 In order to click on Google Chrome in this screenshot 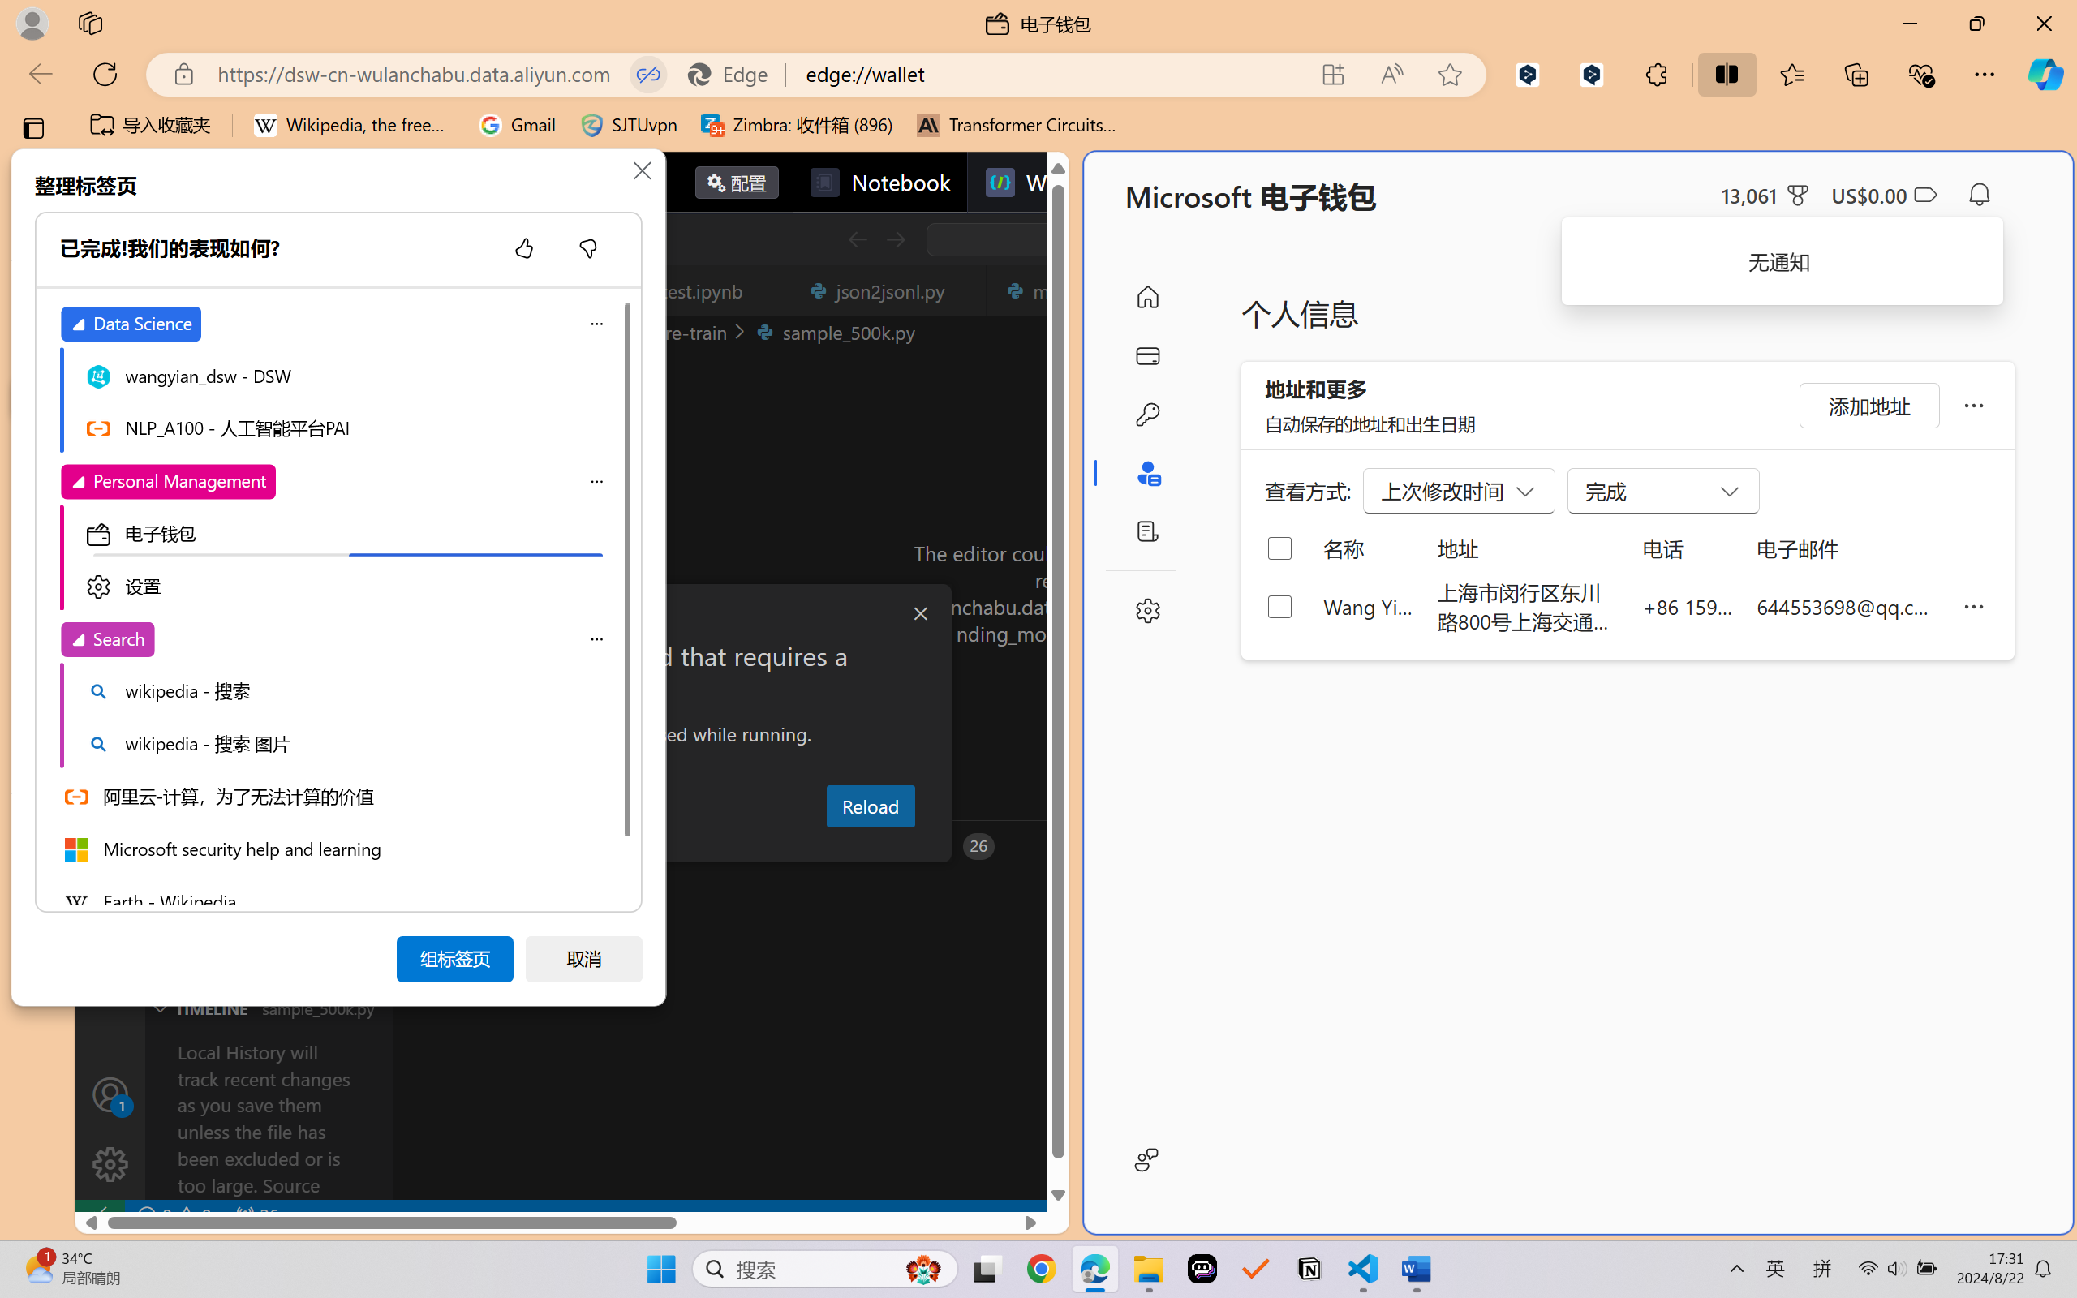, I will do `click(1041, 1269)`.